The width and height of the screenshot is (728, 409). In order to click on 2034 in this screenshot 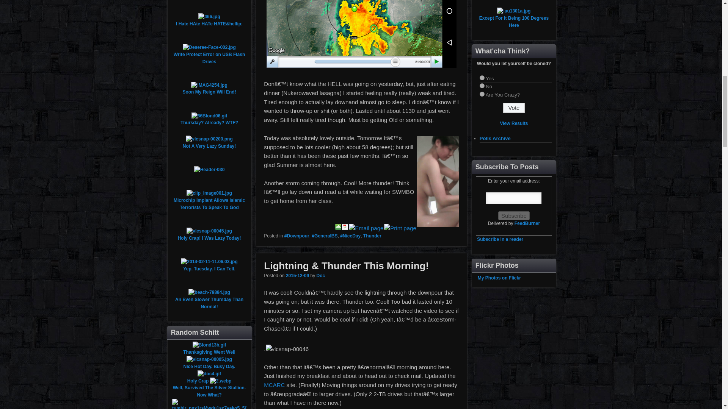, I will do `click(297, 276)`.